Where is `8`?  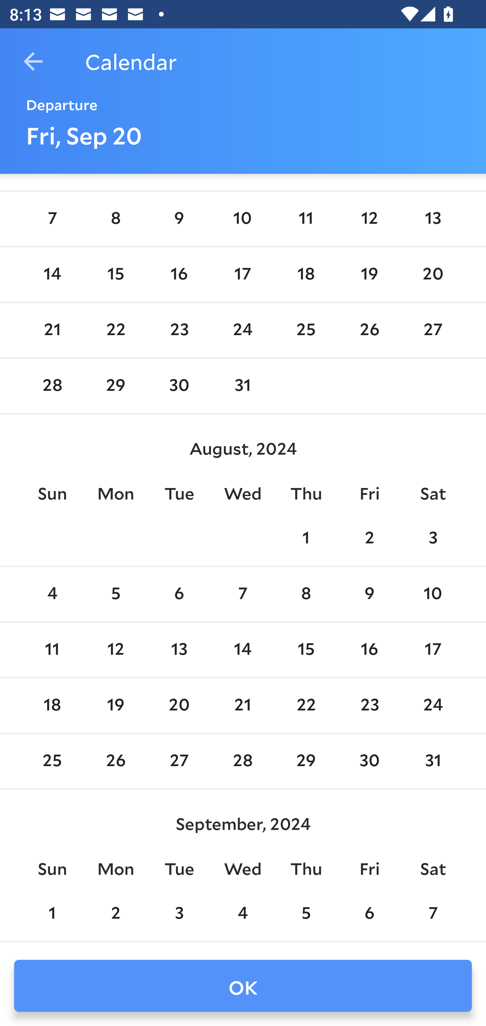 8 is located at coordinates (116, 219).